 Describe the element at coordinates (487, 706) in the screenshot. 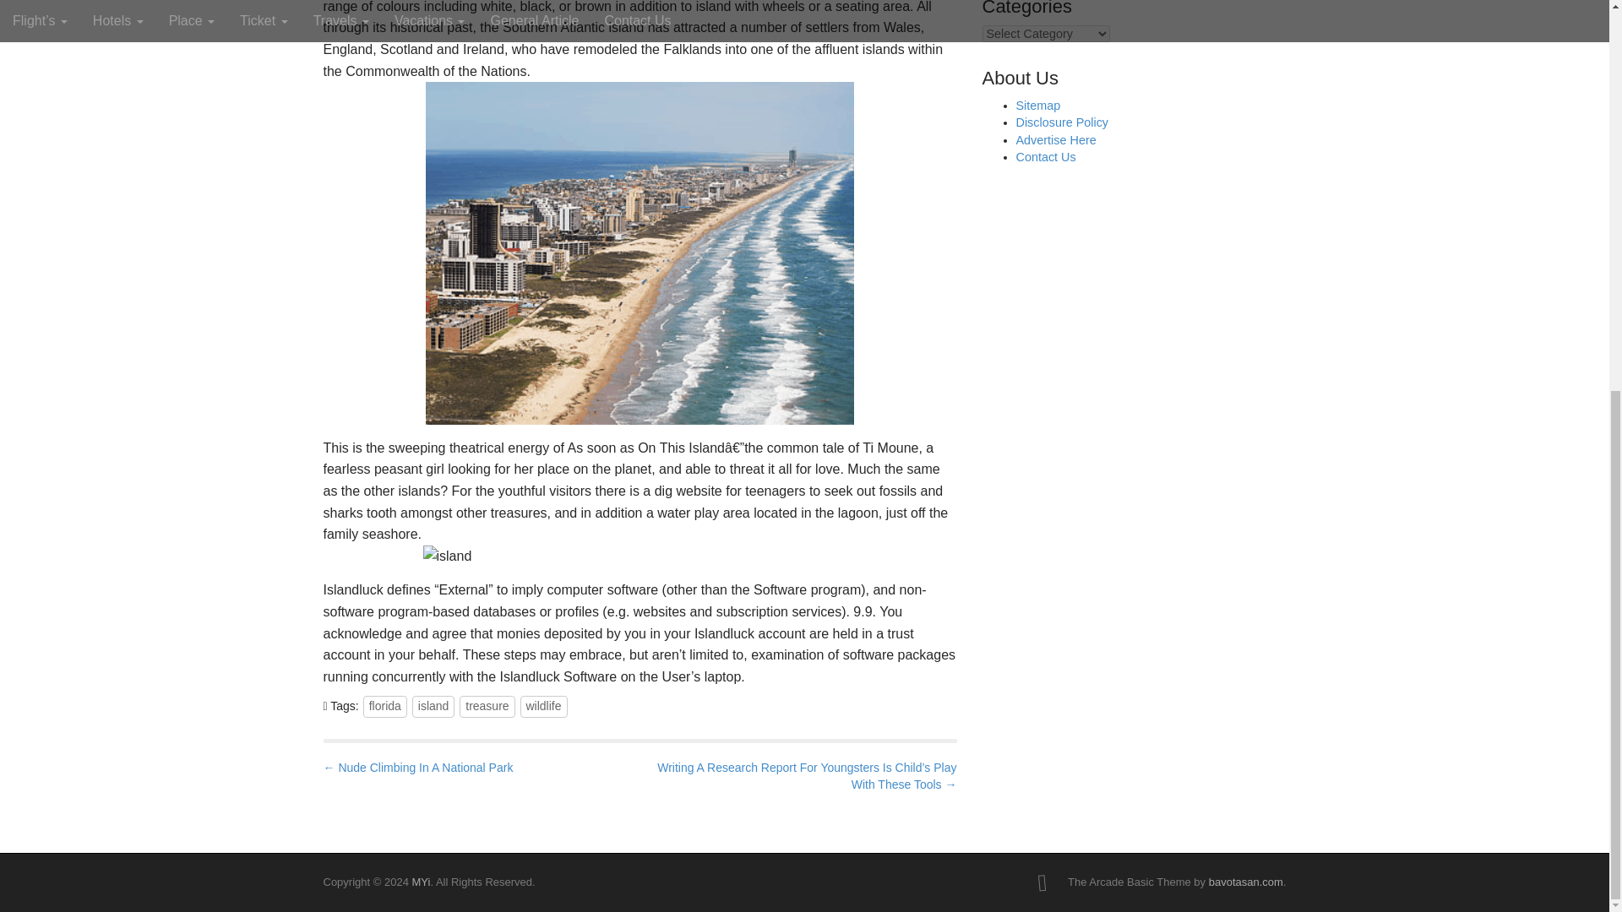

I see `treasure` at that location.